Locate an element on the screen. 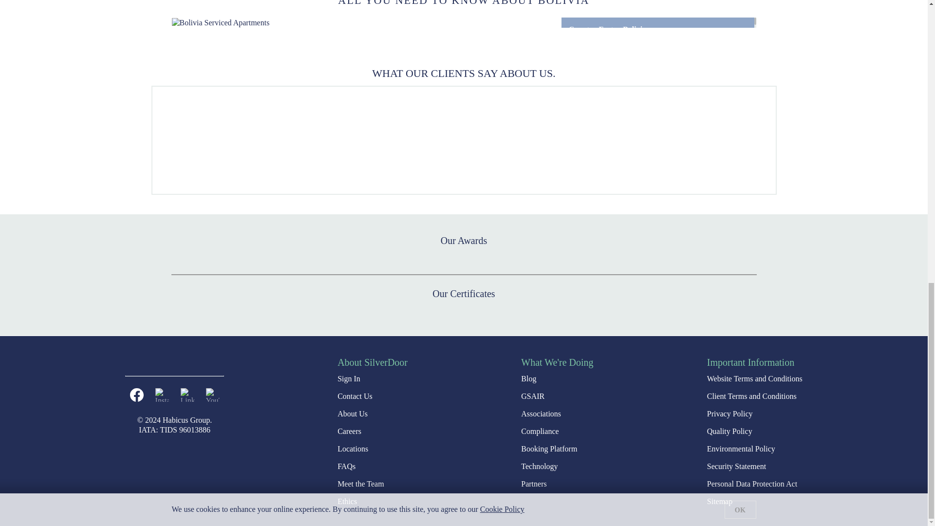 The image size is (935, 526). Customer reviews powered by Trustpilot is located at coordinates (463, 140).